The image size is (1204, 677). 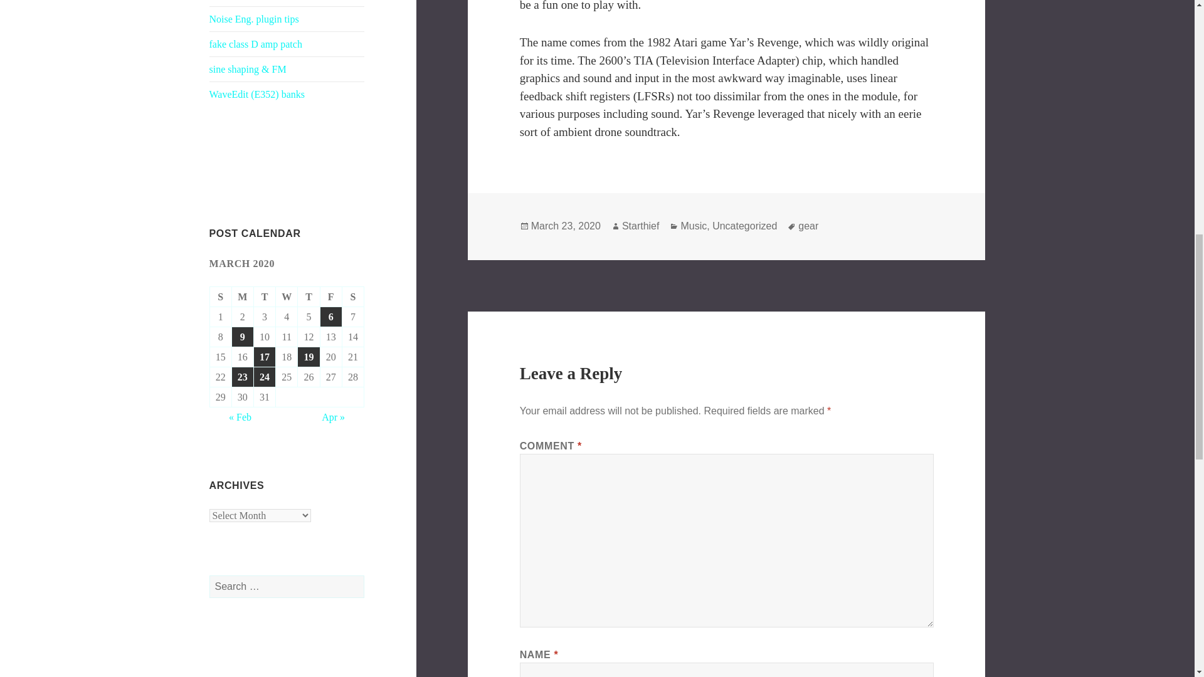 I want to click on 19, so click(x=308, y=357).